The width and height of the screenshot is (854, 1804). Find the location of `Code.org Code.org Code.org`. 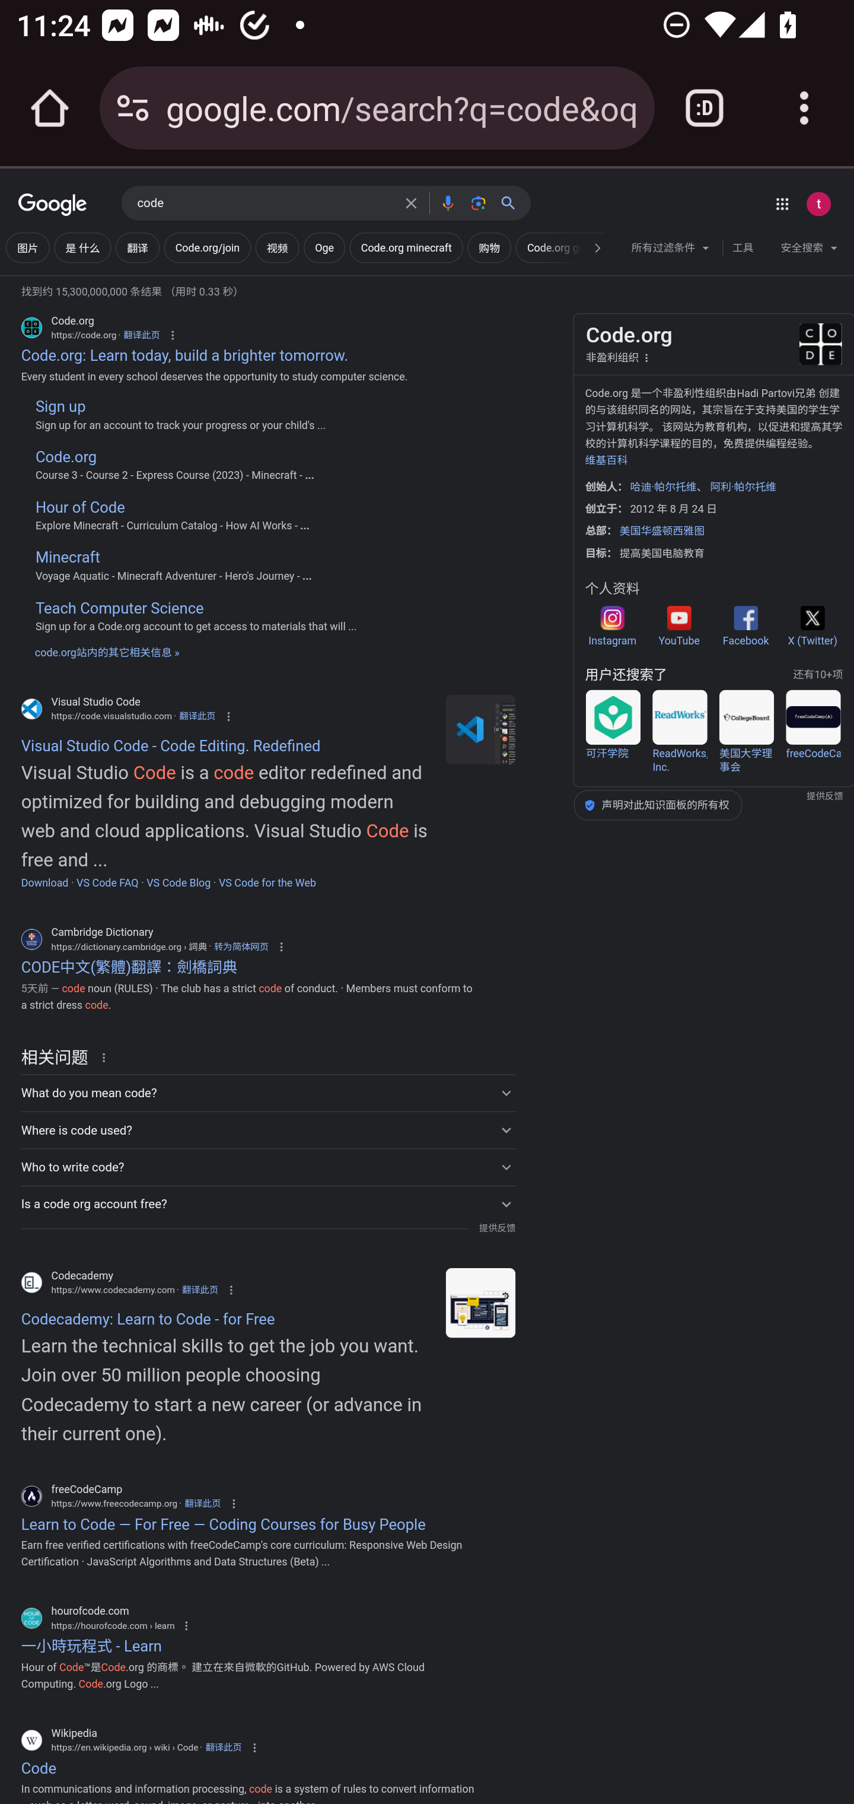

Code.org Code.org Code.org is located at coordinates (250, 456).